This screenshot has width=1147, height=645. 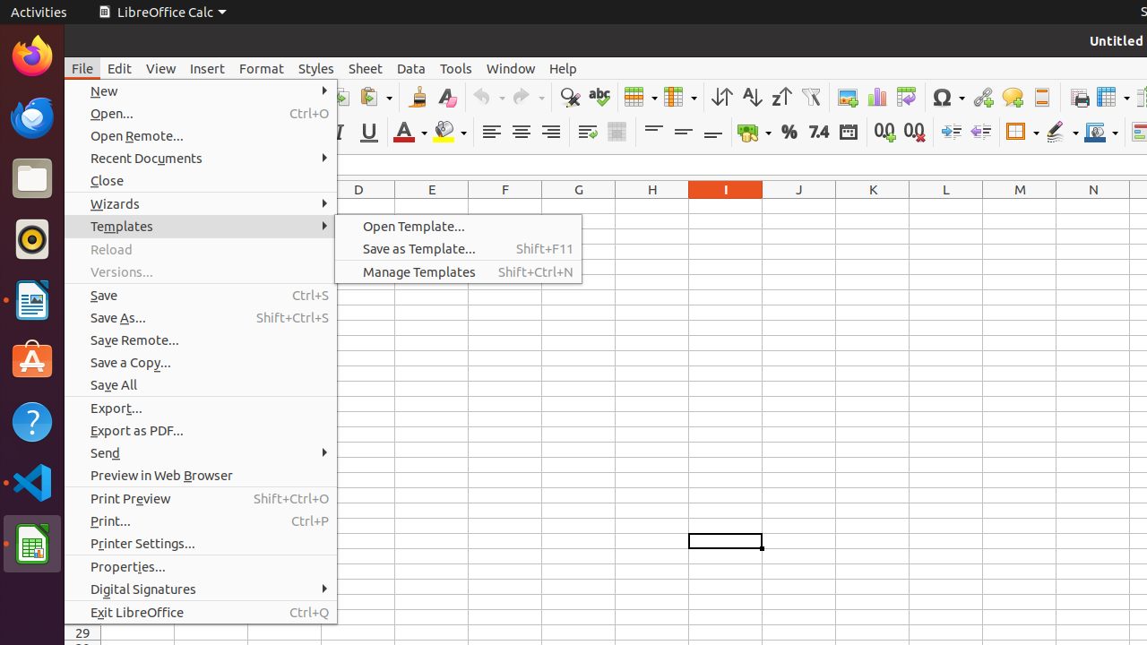 What do you see at coordinates (201, 249) in the screenshot?
I see `Reload` at bounding box center [201, 249].